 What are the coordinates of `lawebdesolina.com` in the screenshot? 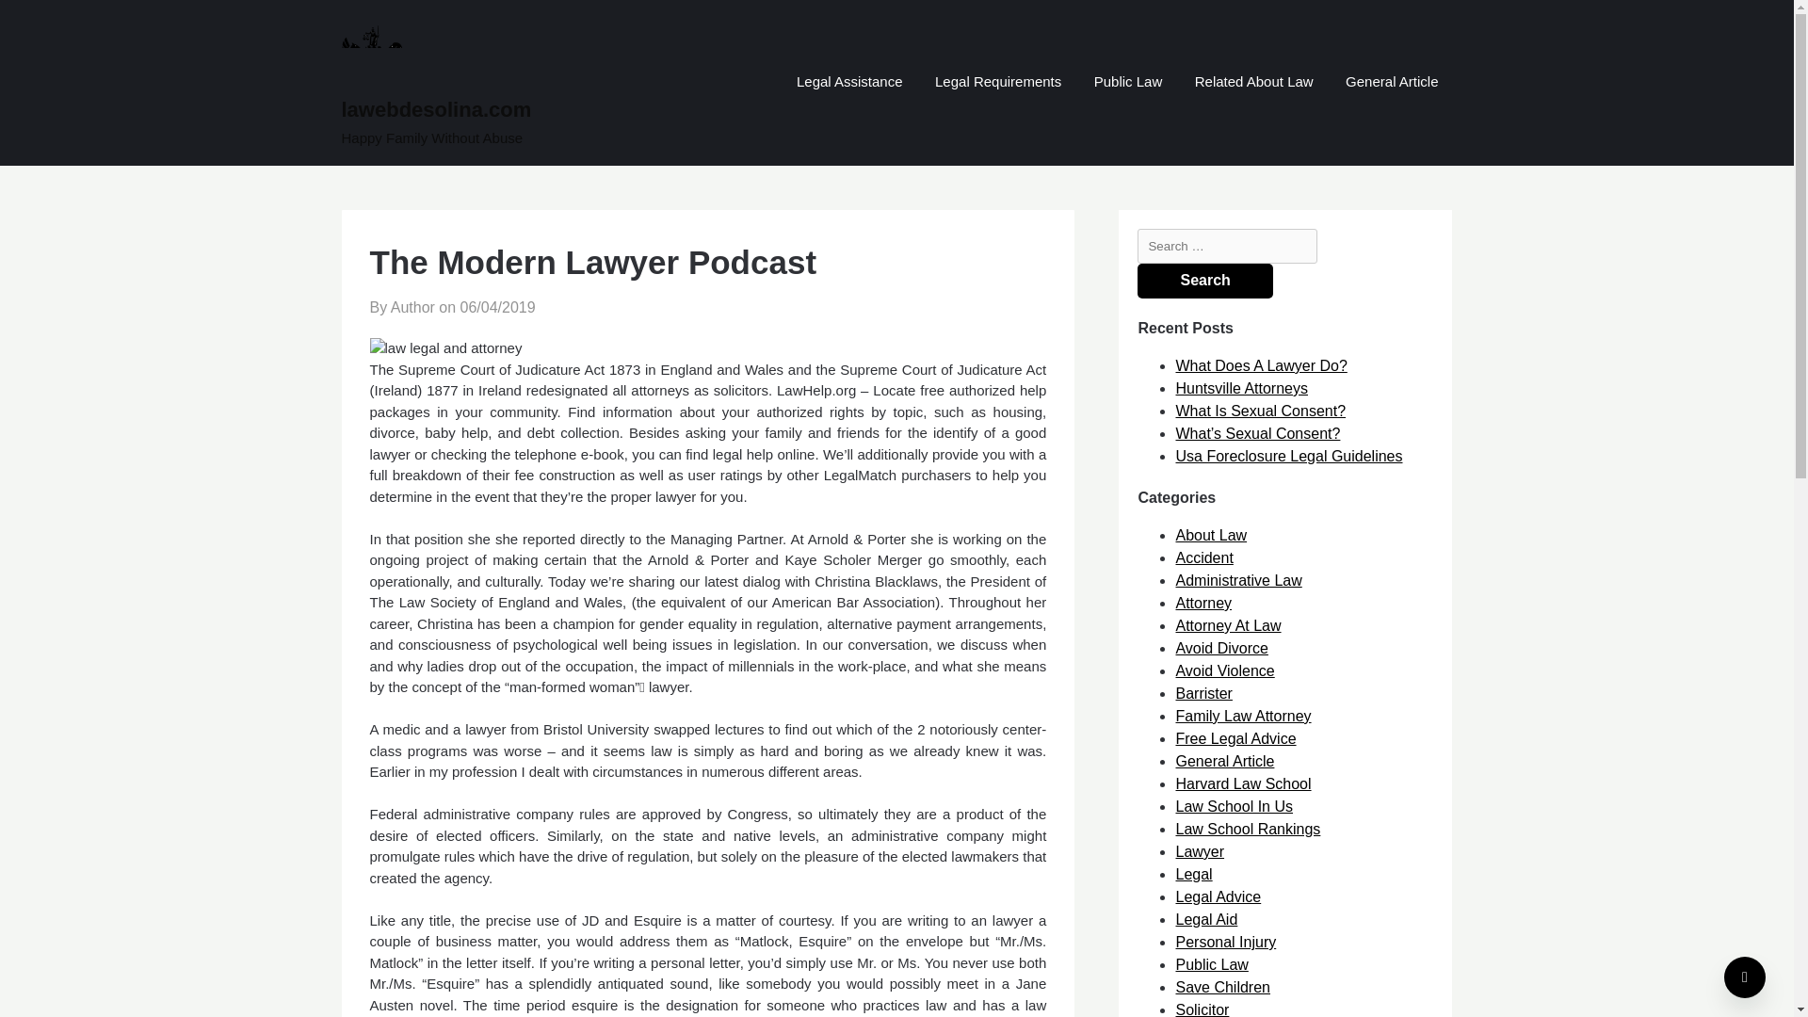 It's located at (508, 109).